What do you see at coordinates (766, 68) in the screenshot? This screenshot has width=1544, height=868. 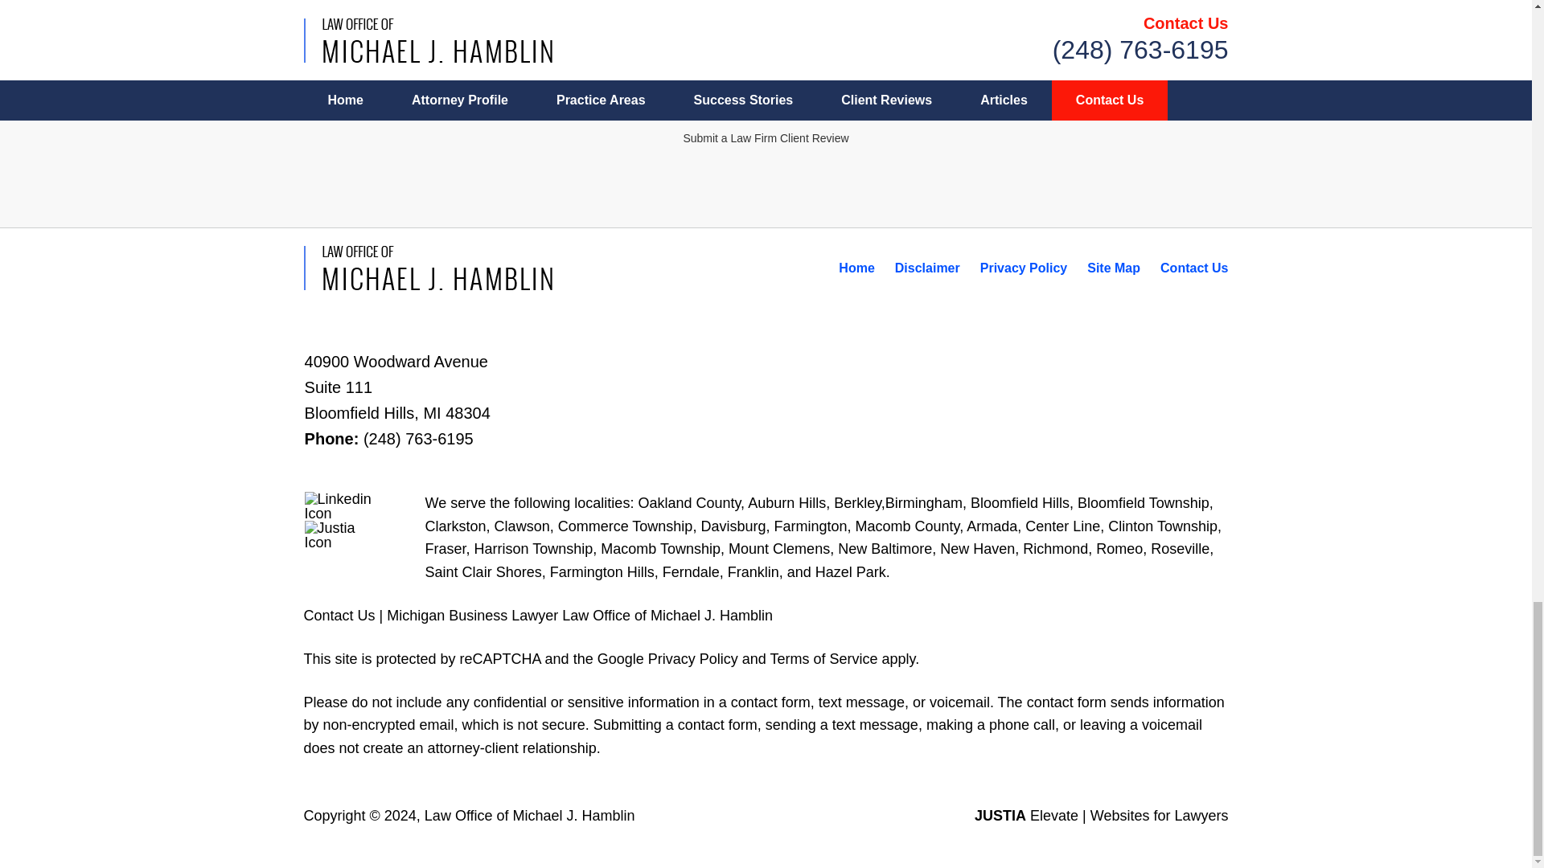 I see `View More` at bounding box center [766, 68].